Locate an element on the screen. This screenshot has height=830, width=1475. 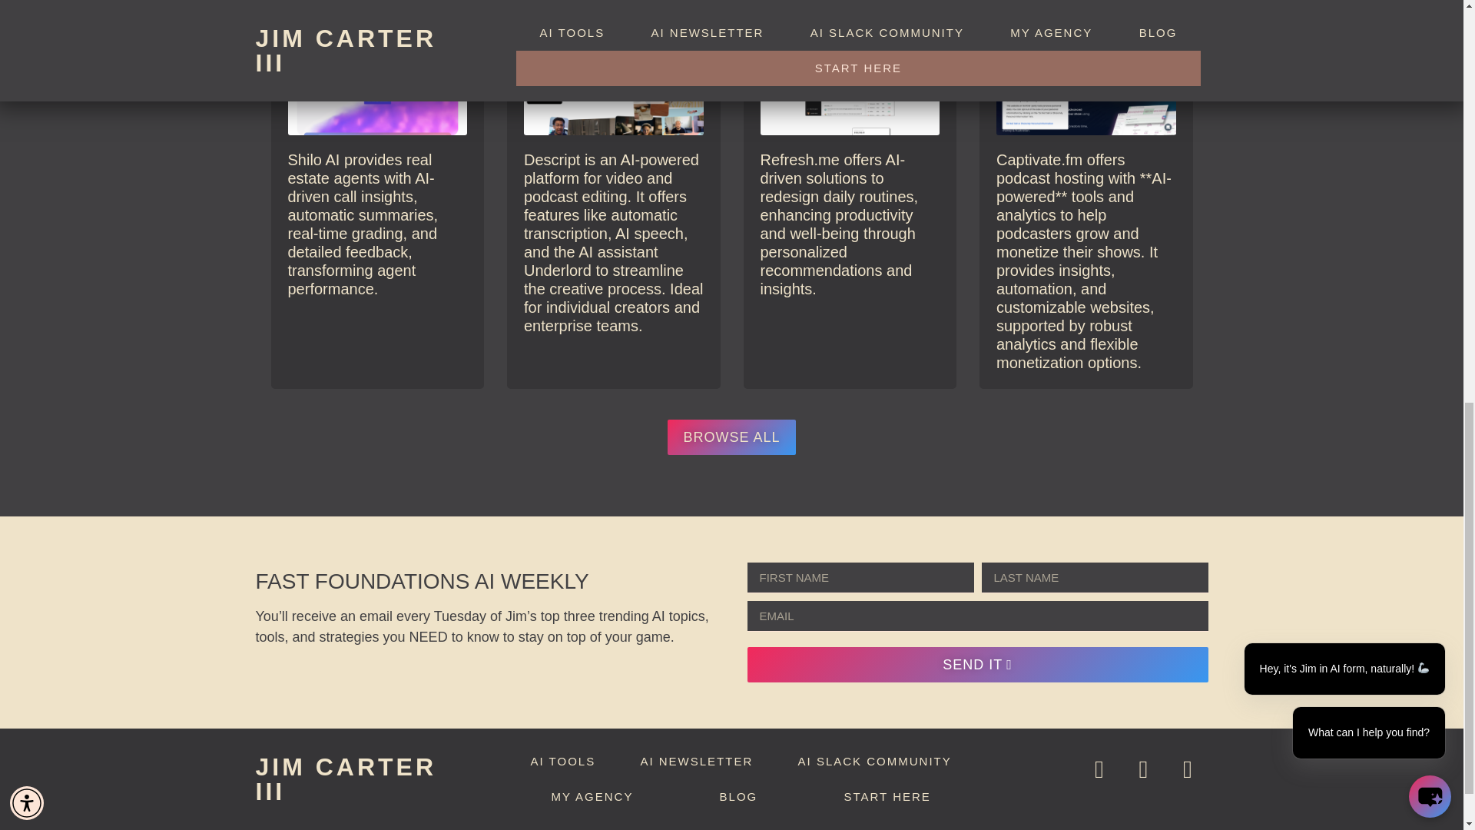
BROWSE ALL is located at coordinates (731, 437).